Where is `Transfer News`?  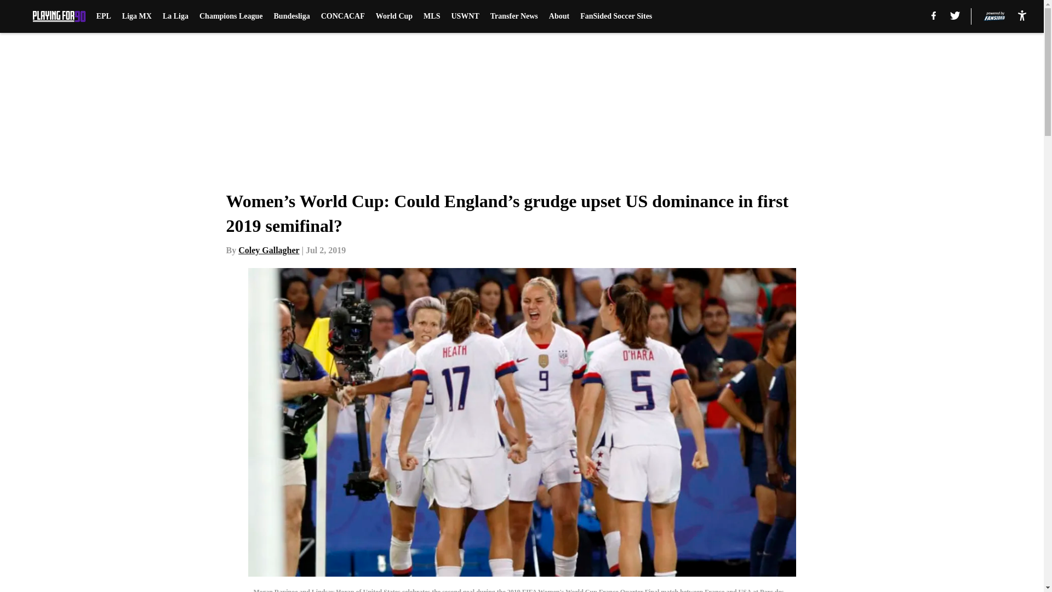 Transfer News is located at coordinates (514, 16).